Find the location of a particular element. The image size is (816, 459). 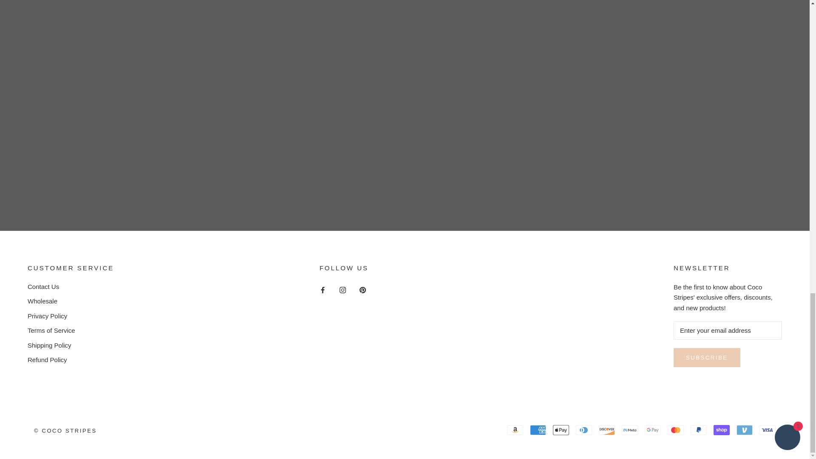

Amazon is located at coordinates (515, 430).